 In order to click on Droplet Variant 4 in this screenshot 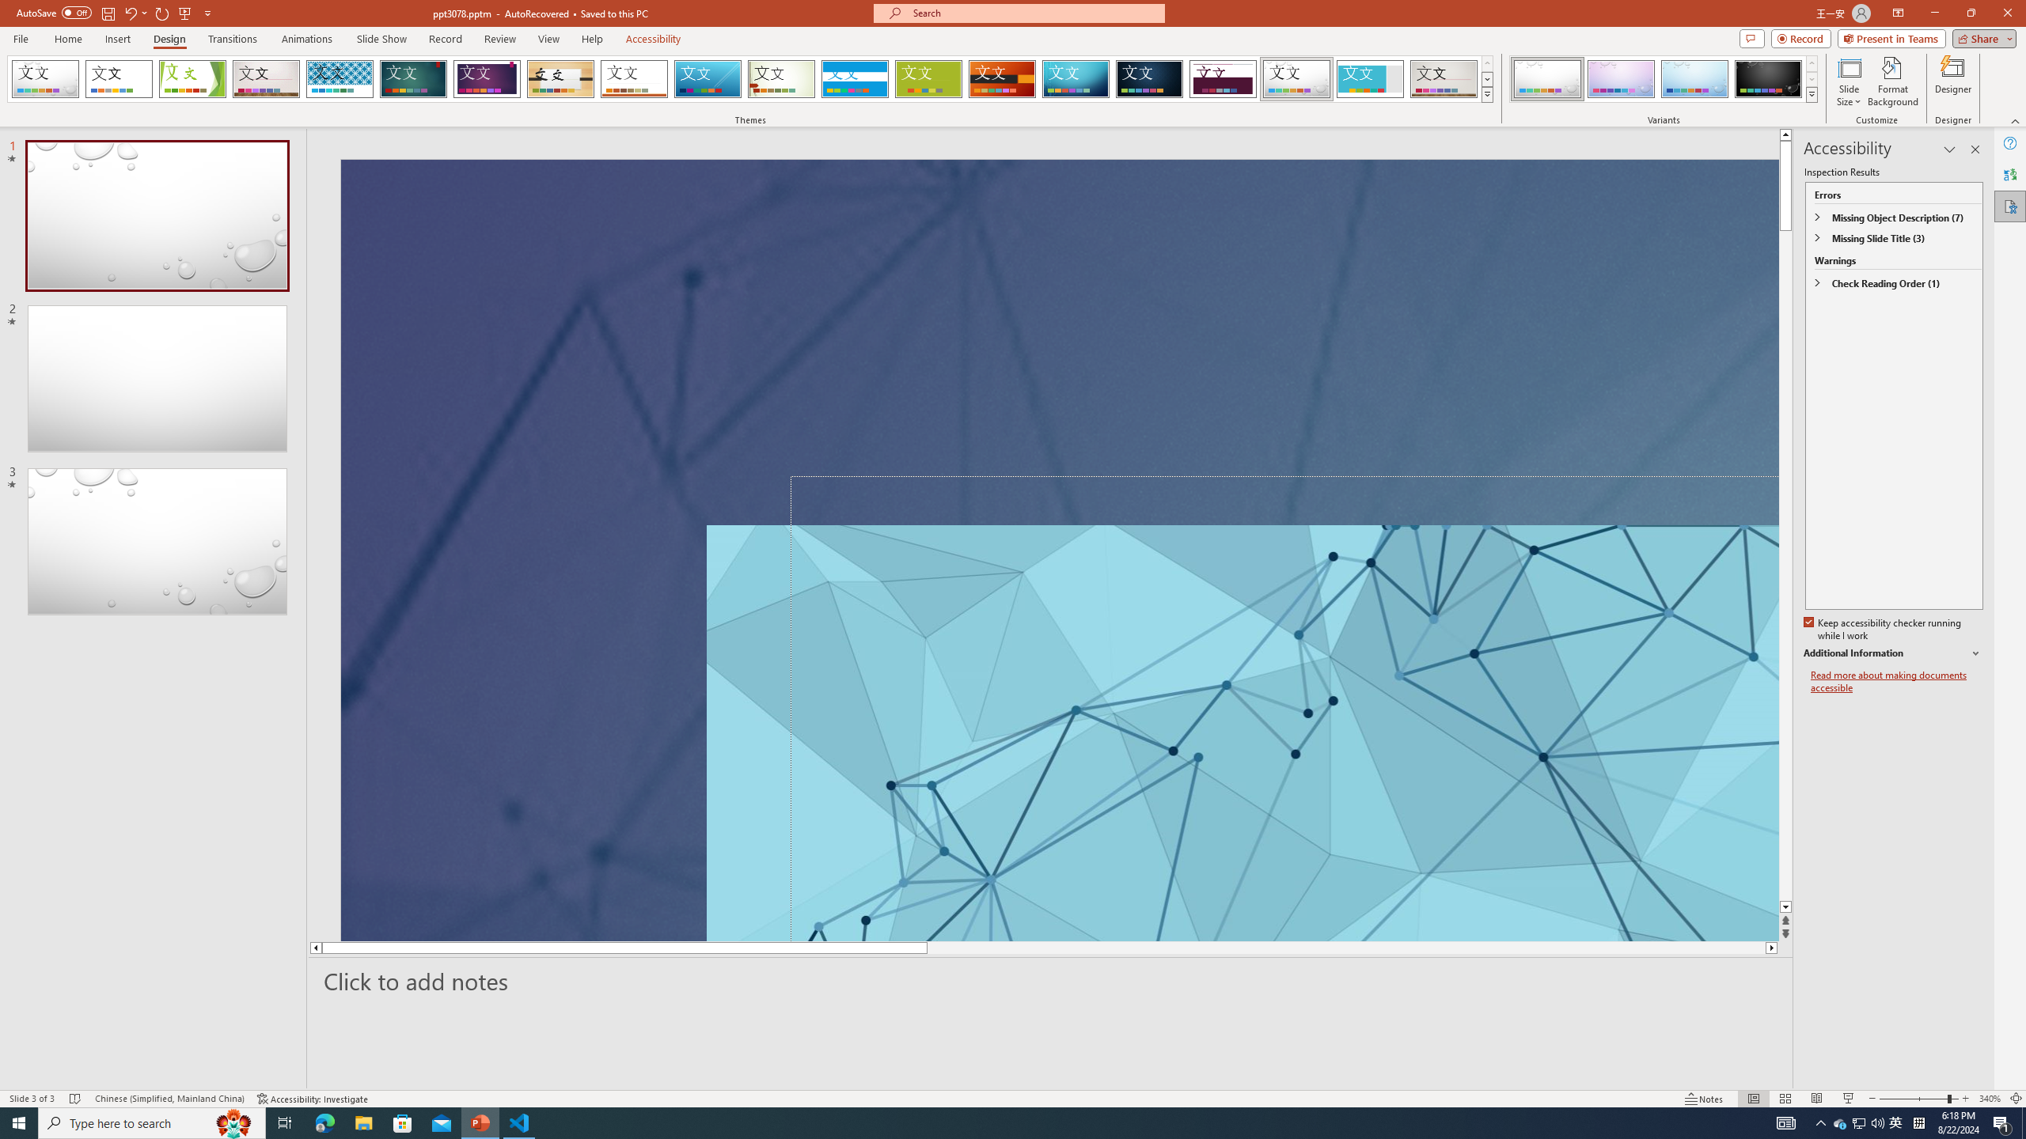, I will do `click(1768, 79)`.